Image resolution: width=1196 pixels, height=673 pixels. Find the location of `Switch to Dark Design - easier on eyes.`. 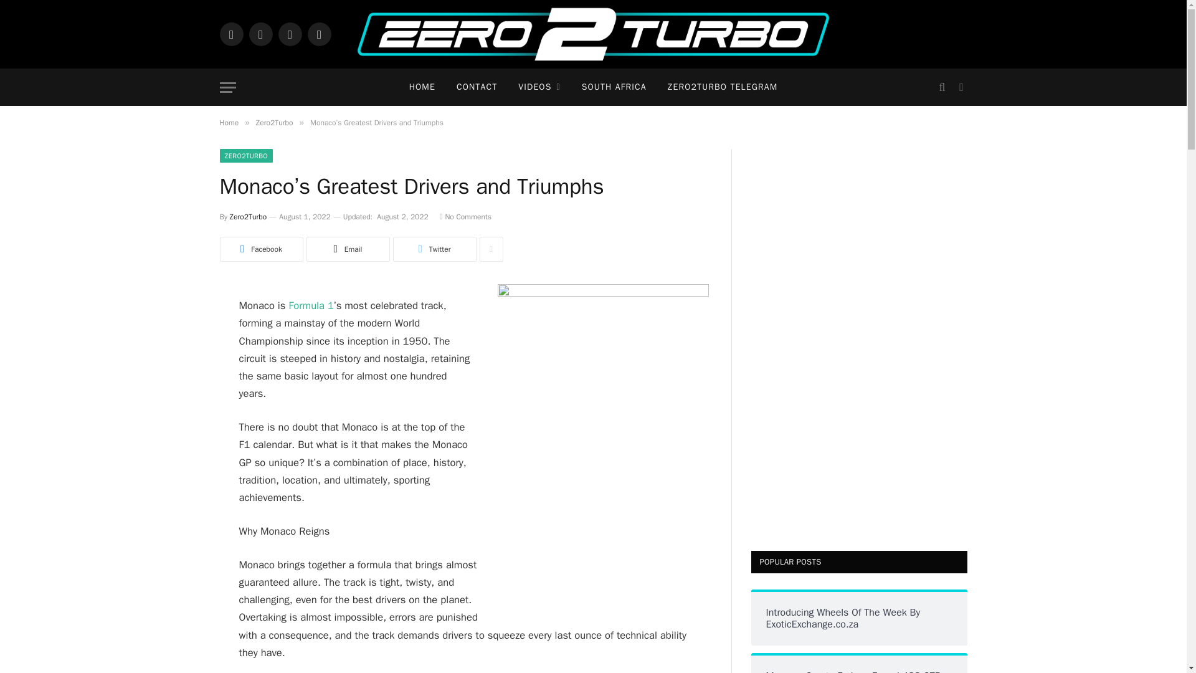

Switch to Dark Design - easier on eyes. is located at coordinates (959, 87).